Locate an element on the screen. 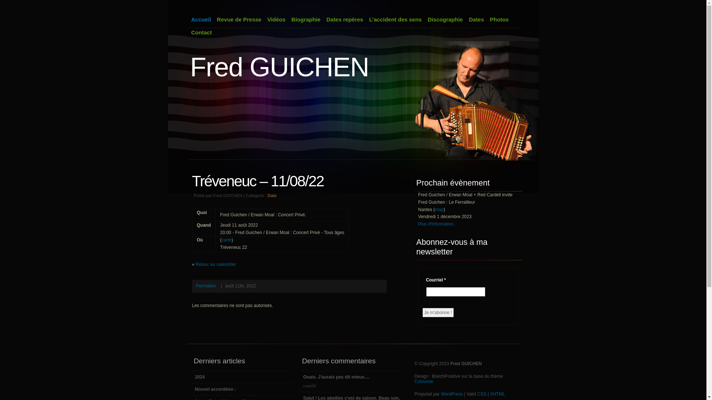  carte is located at coordinates (227, 240).